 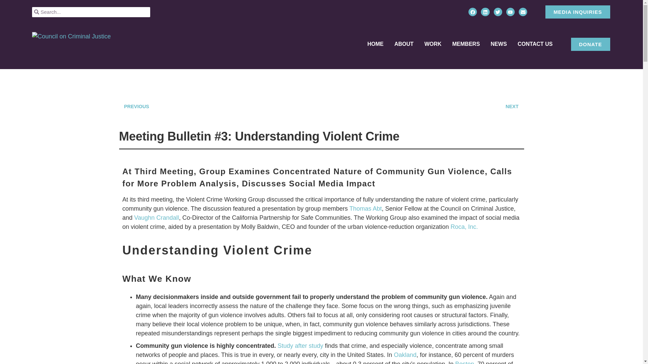 I want to click on ABOUT, so click(x=404, y=44).